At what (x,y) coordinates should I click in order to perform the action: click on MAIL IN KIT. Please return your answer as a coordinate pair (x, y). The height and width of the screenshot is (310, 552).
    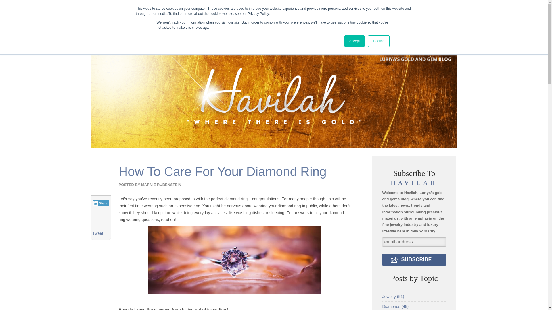
    Looking at the image, I should click on (365, 7).